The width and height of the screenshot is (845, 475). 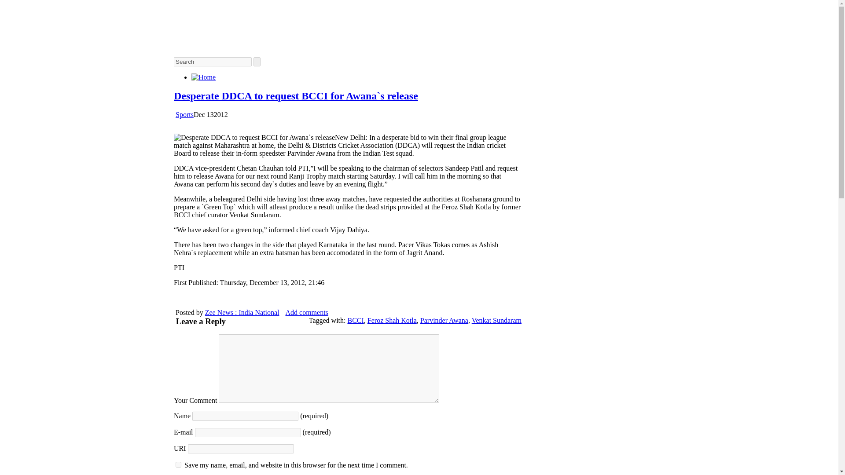 What do you see at coordinates (242, 312) in the screenshot?
I see `Zee News : India National` at bounding box center [242, 312].